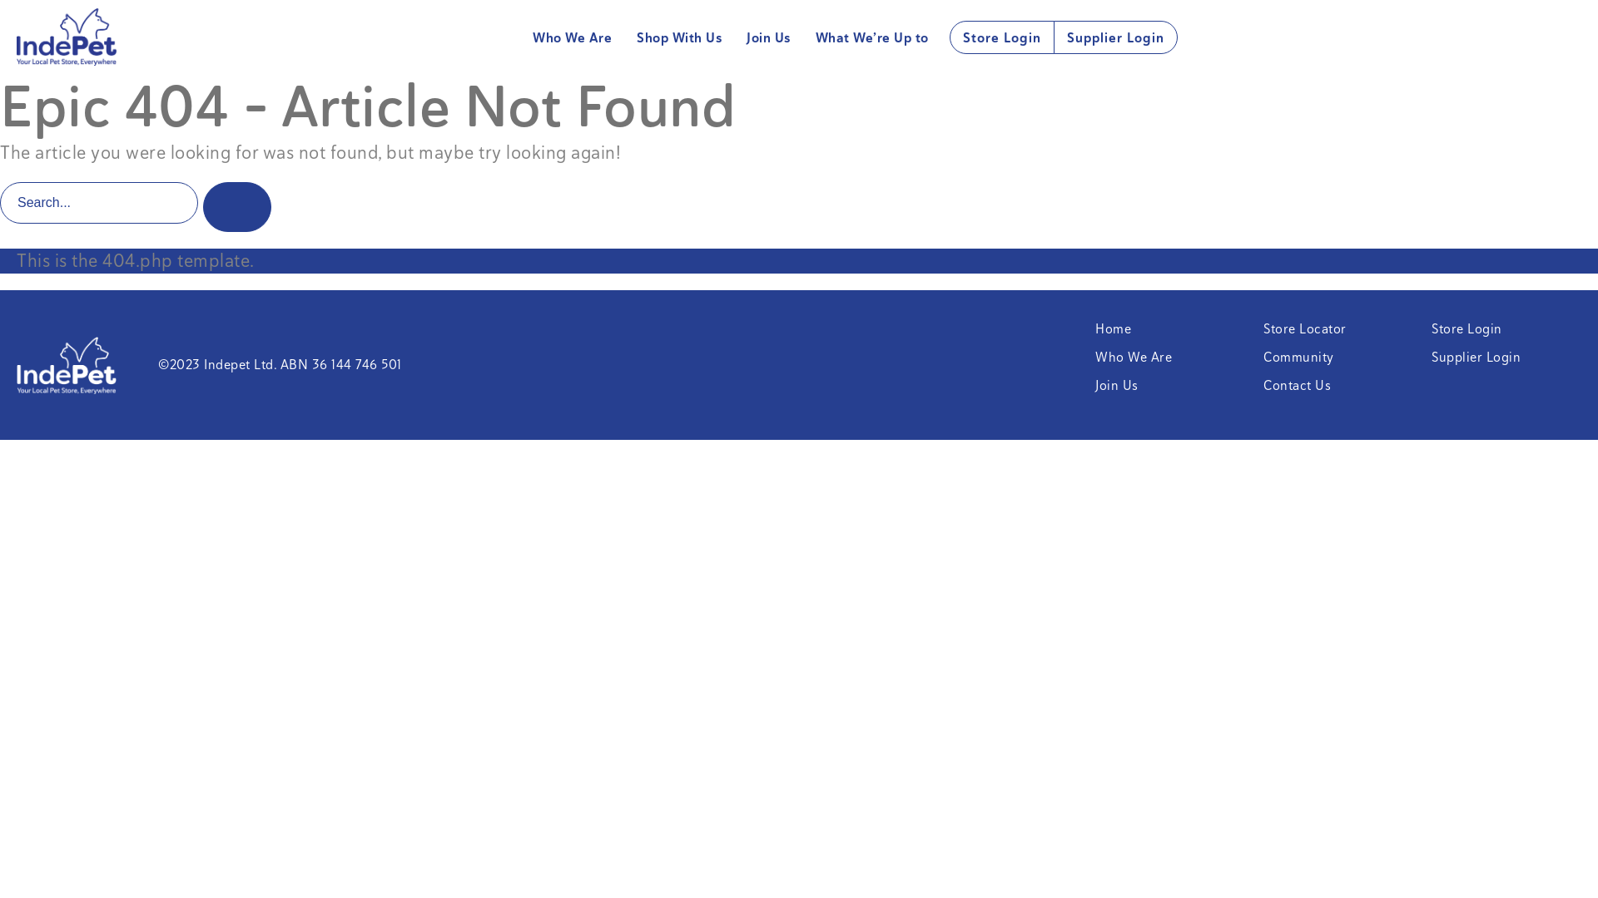 Image resolution: width=1598 pixels, height=898 pixels. I want to click on Join Us, so click(769, 38).